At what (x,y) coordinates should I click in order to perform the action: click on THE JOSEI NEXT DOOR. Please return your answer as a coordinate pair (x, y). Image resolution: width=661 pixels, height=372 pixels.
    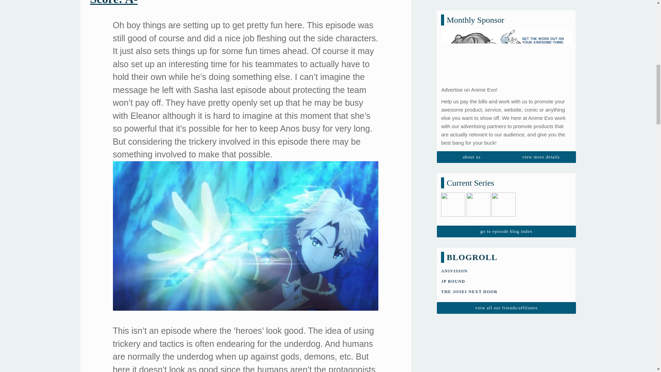
    Looking at the image, I should click on (469, 191).